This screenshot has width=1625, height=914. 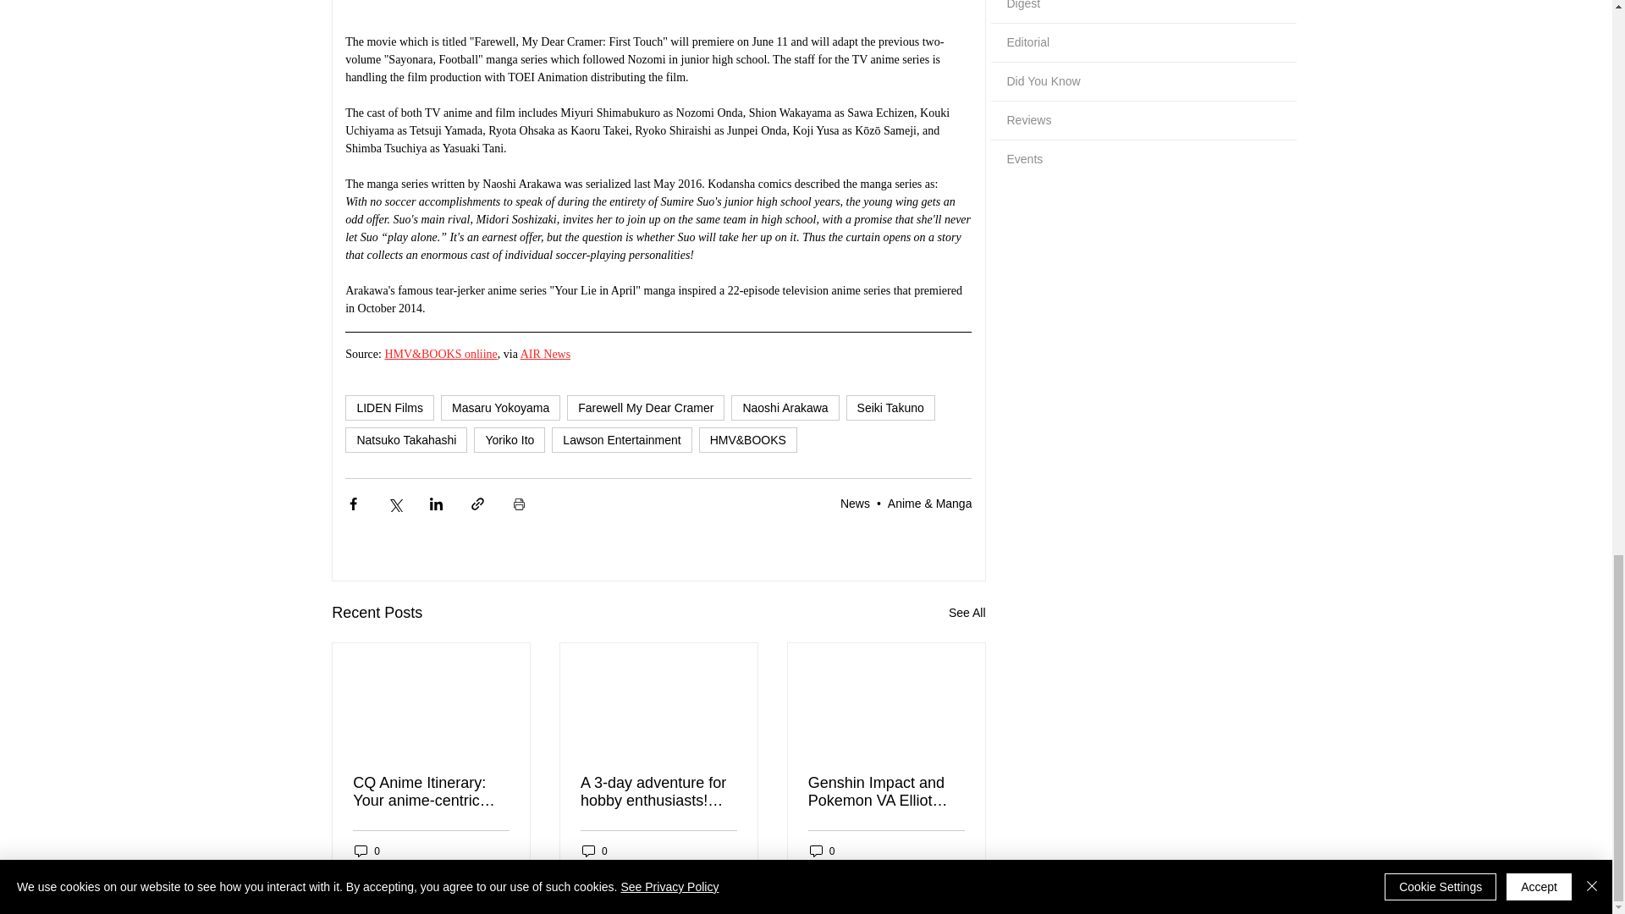 What do you see at coordinates (510, 440) in the screenshot?
I see `Yoriko Ito` at bounding box center [510, 440].